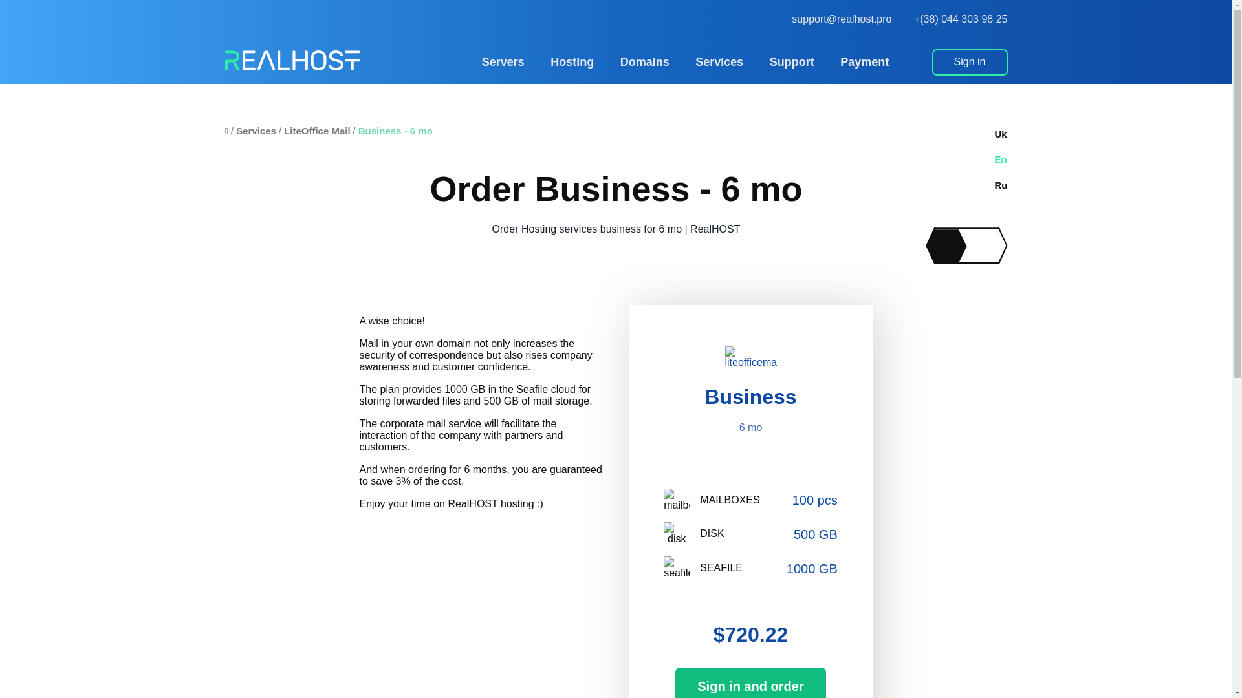 Image resolution: width=1242 pixels, height=698 pixels. I want to click on Support, so click(792, 62).